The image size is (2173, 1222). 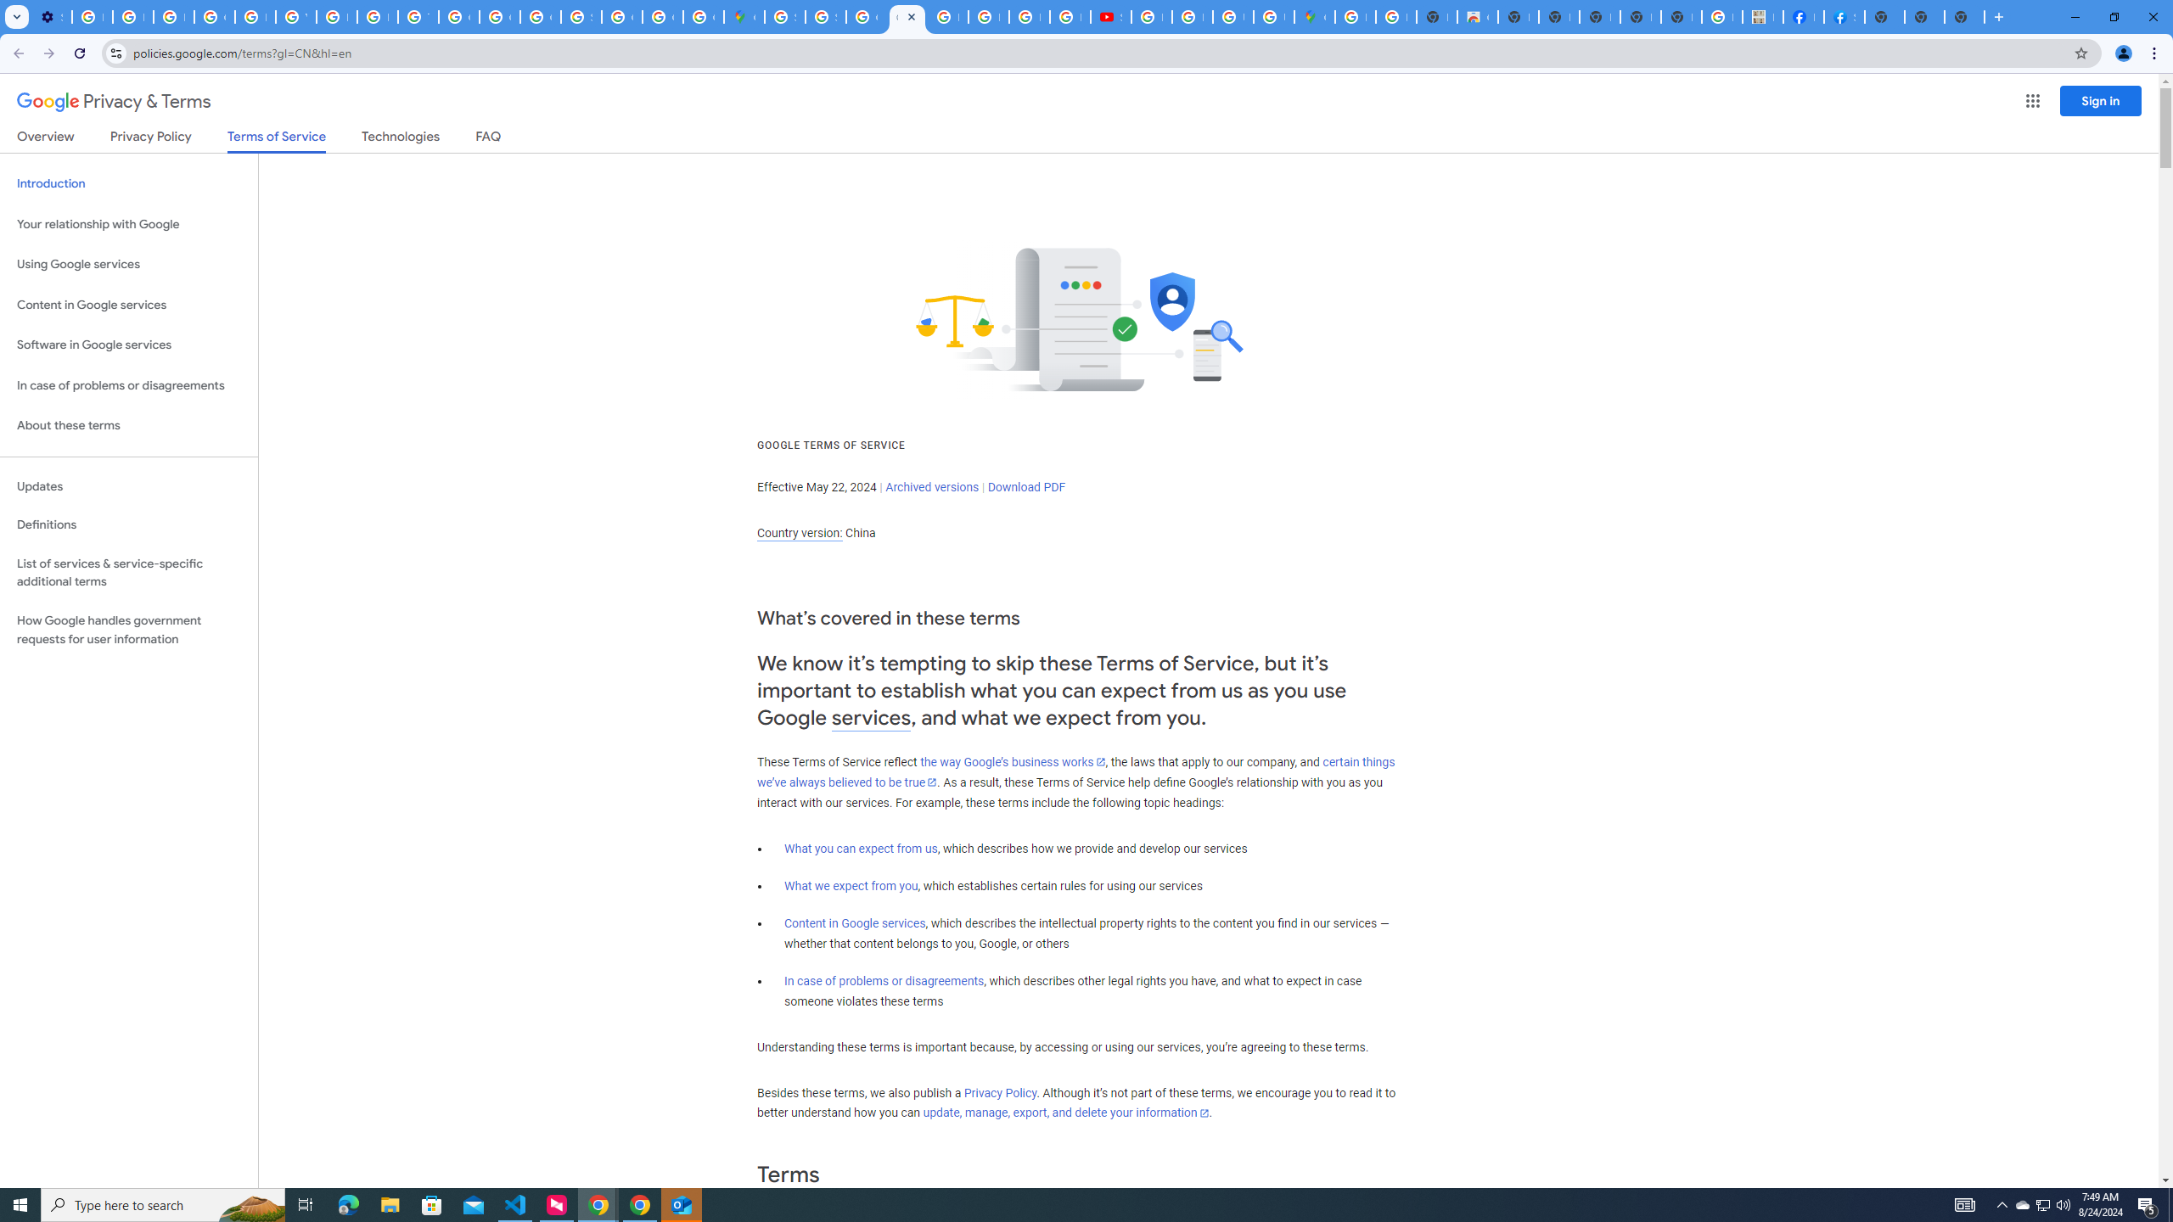 What do you see at coordinates (800, 533) in the screenshot?
I see `Country version:` at bounding box center [800, 533].